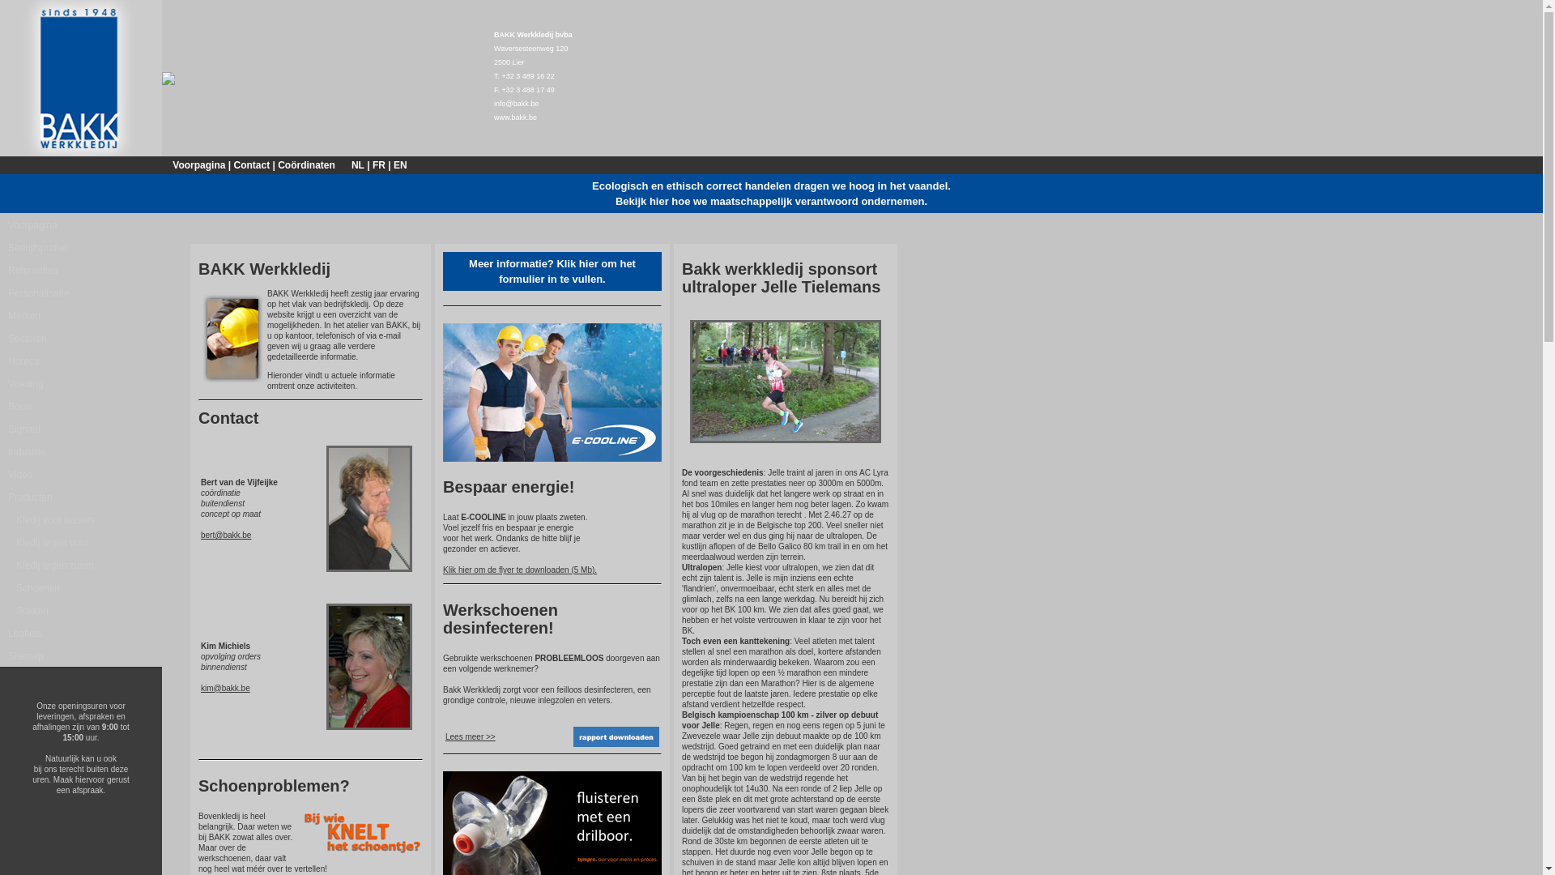 The height and width of the screenshot is (875, 1555). What do you see at coordinates (199, 164) in the screenshot?
I see `Voorpagina` at bounding box center [199, 164].